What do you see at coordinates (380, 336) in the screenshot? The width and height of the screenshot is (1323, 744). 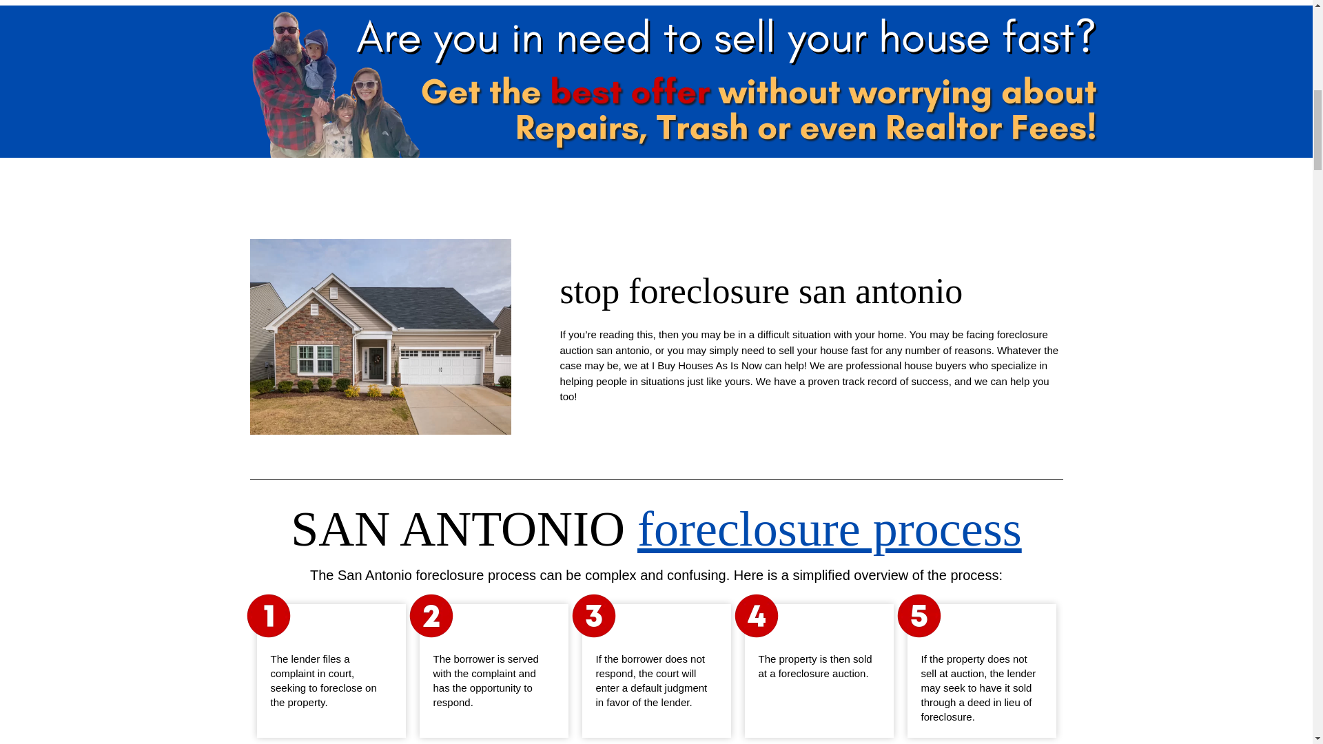 I see `Home 1` at bounding box center [380, 336].